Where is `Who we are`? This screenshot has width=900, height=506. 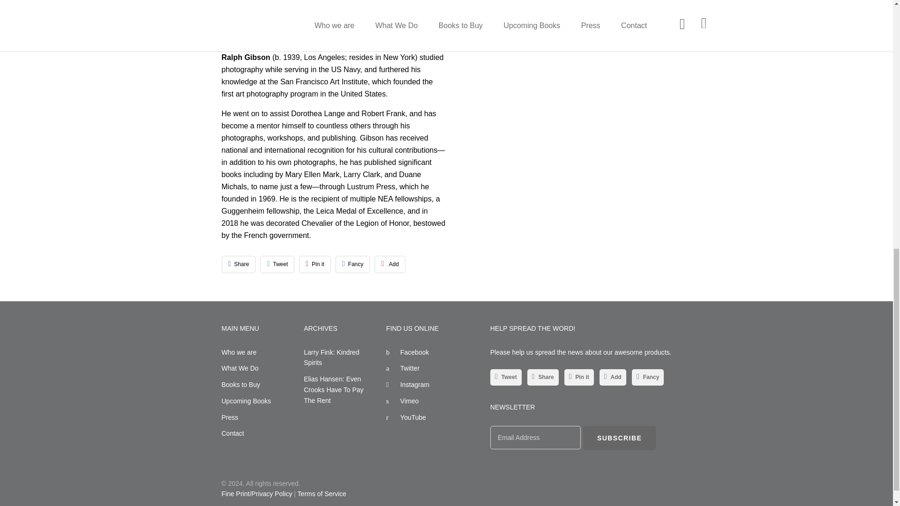
Who we are is located at coordinates (239, 352).